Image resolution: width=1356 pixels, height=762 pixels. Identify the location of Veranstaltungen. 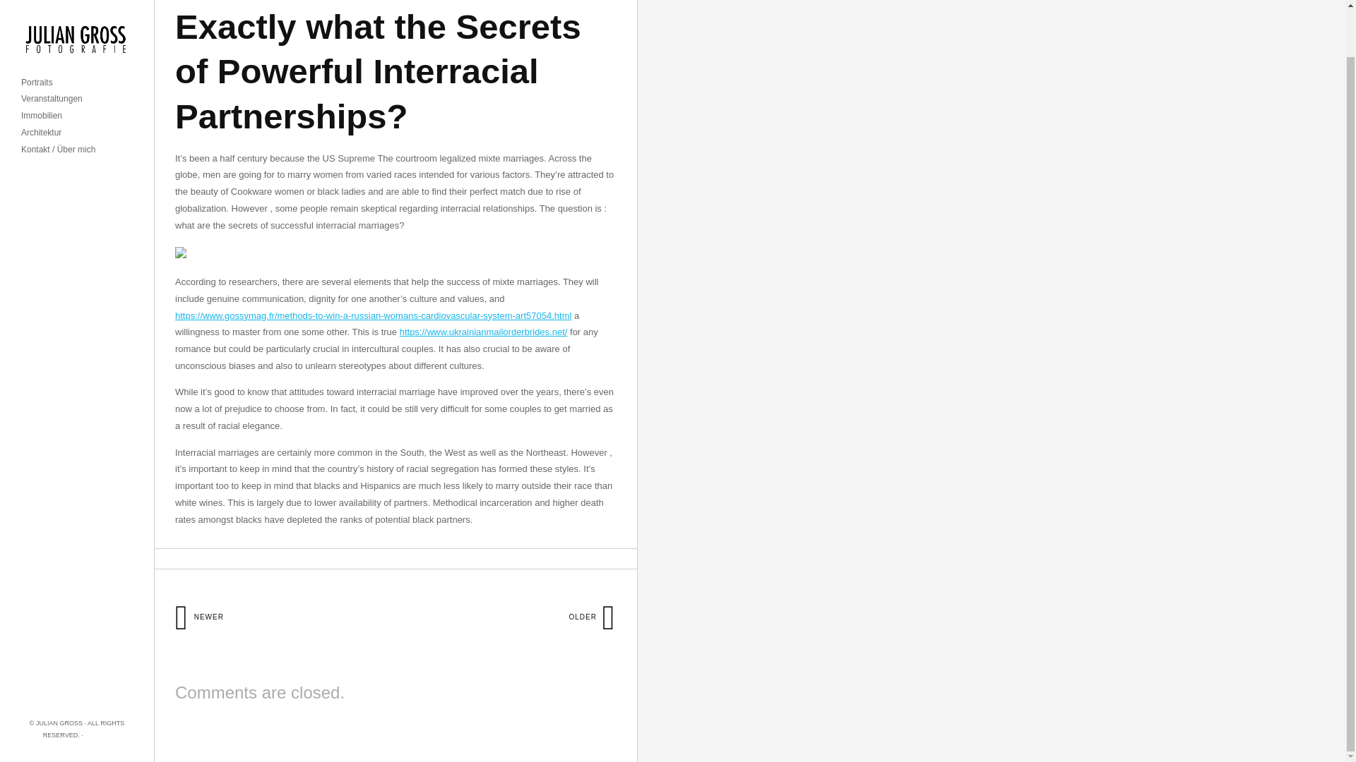
(52, 48).